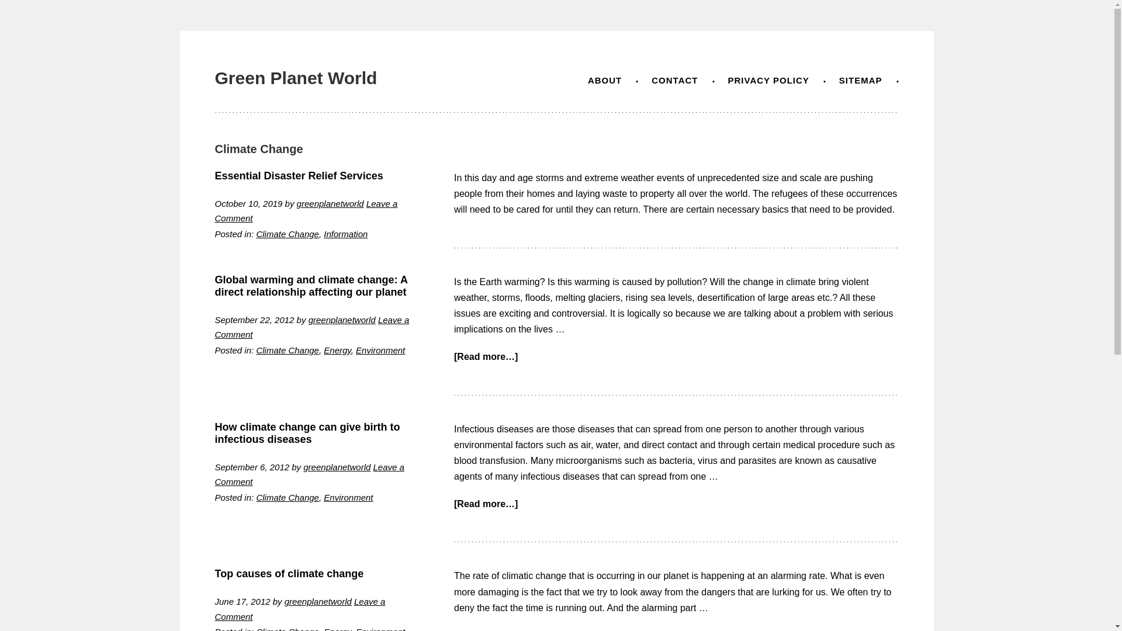 The image size is (1122, 631). I want to click on Energy, so click(337, 350).